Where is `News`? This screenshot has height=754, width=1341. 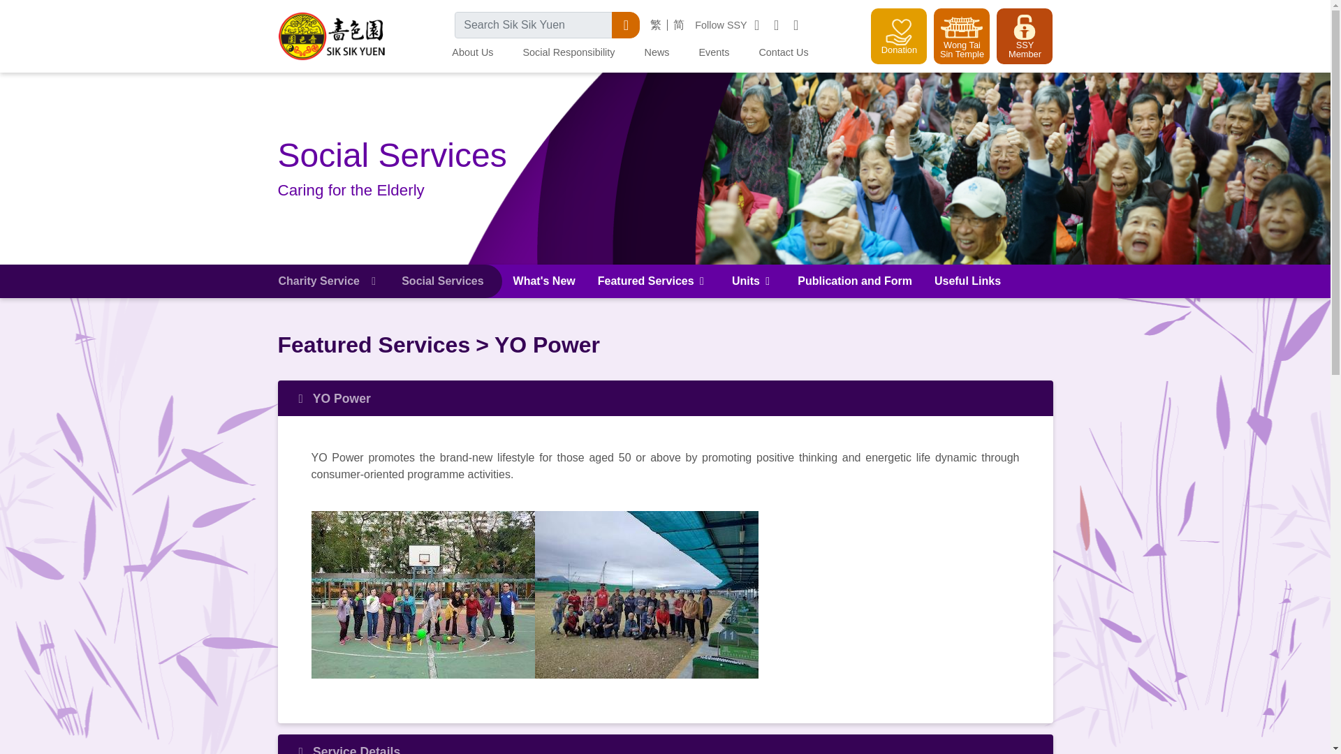
News is located at coordinates (657, 53).